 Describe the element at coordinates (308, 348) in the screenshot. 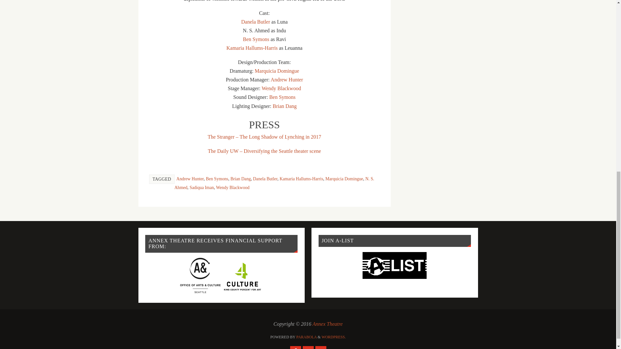

I see `Twitter` at that location.